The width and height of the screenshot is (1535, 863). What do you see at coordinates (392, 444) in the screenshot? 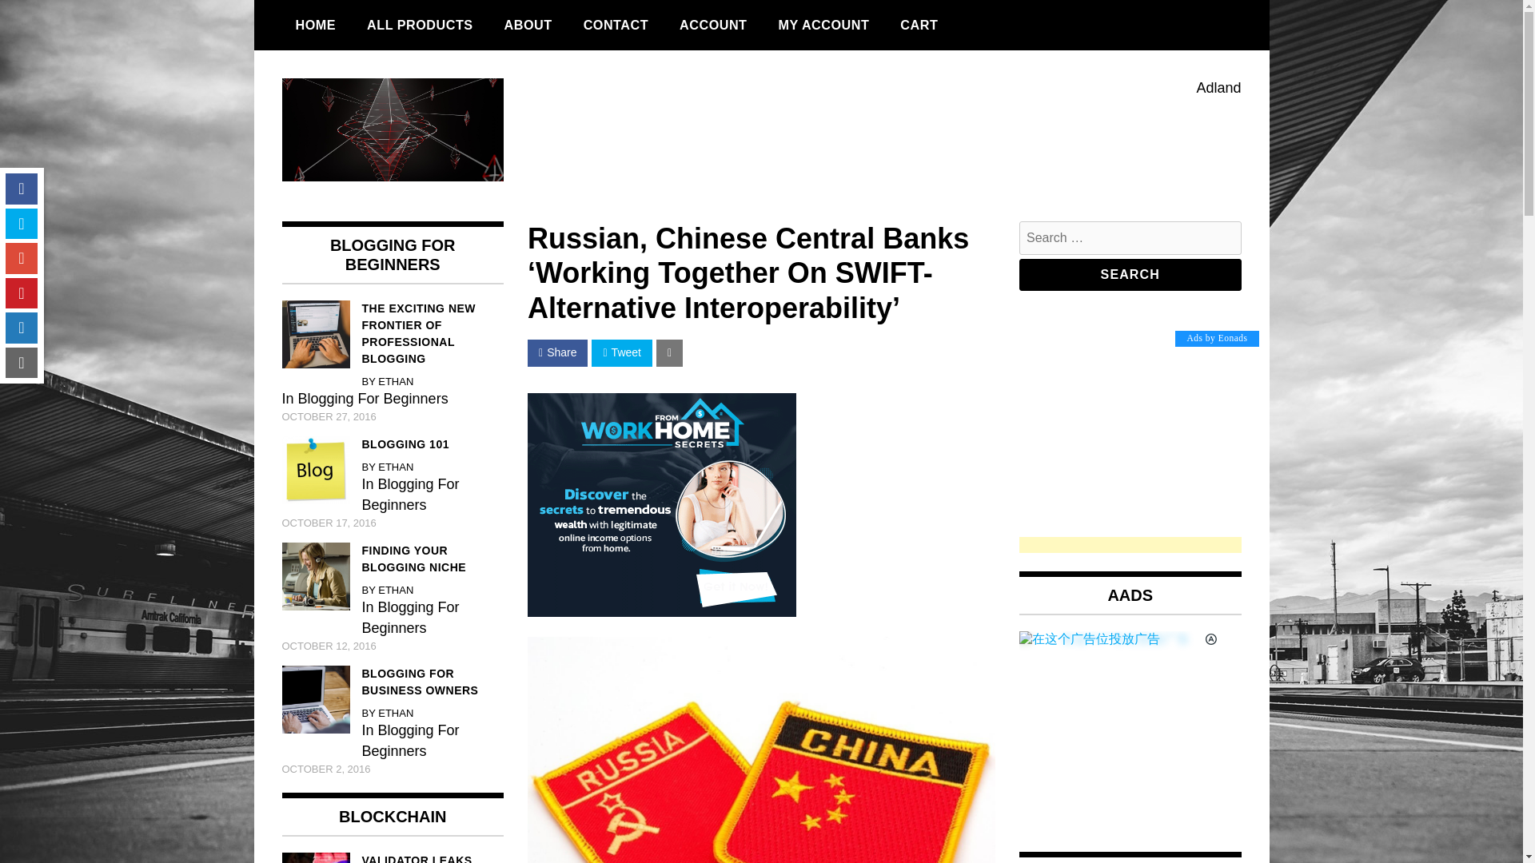
I see `BLOGGING 101` at bounding box center [392, 444].